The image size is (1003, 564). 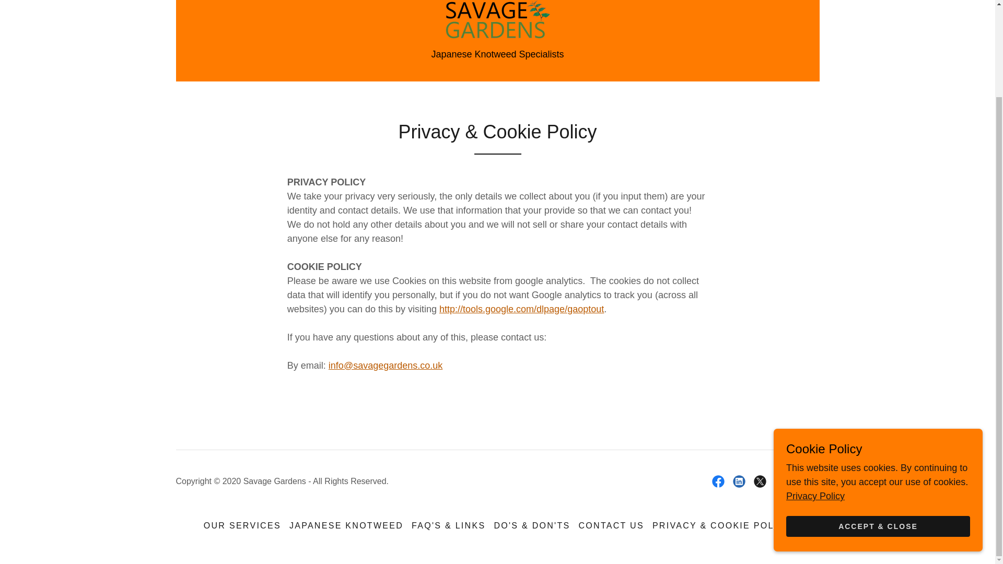 What do you see at coordinates (242, 525) in the screenshot?
I see `OUR SERVICES` at bounding box center [242, 525].